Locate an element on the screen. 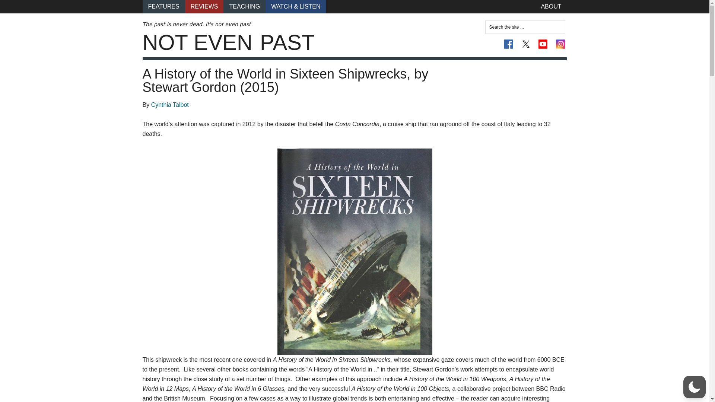  Cynthia Talbot is located at coordinates (170, 105).